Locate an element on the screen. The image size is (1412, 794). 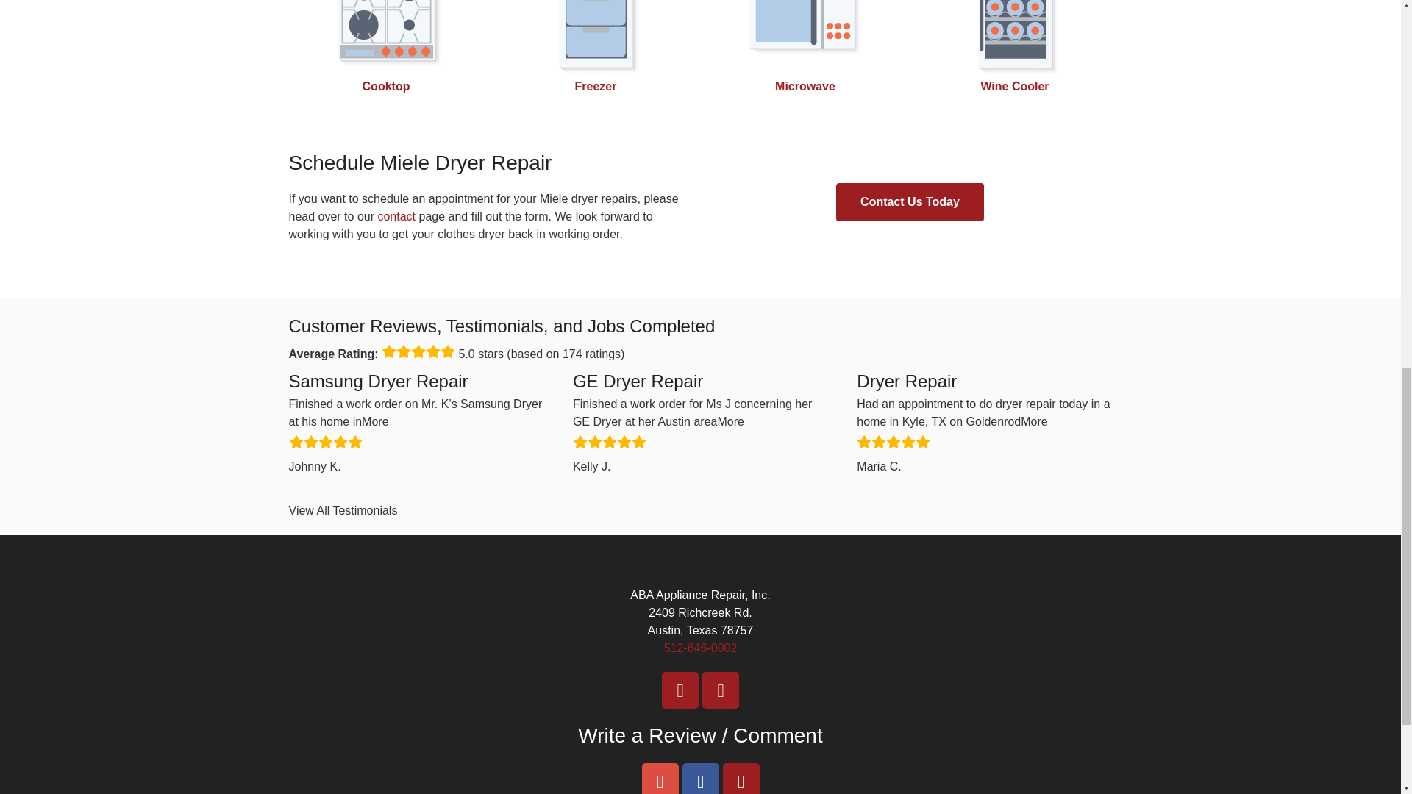
Miele cooktop repair is located at coordinates (387, 87).